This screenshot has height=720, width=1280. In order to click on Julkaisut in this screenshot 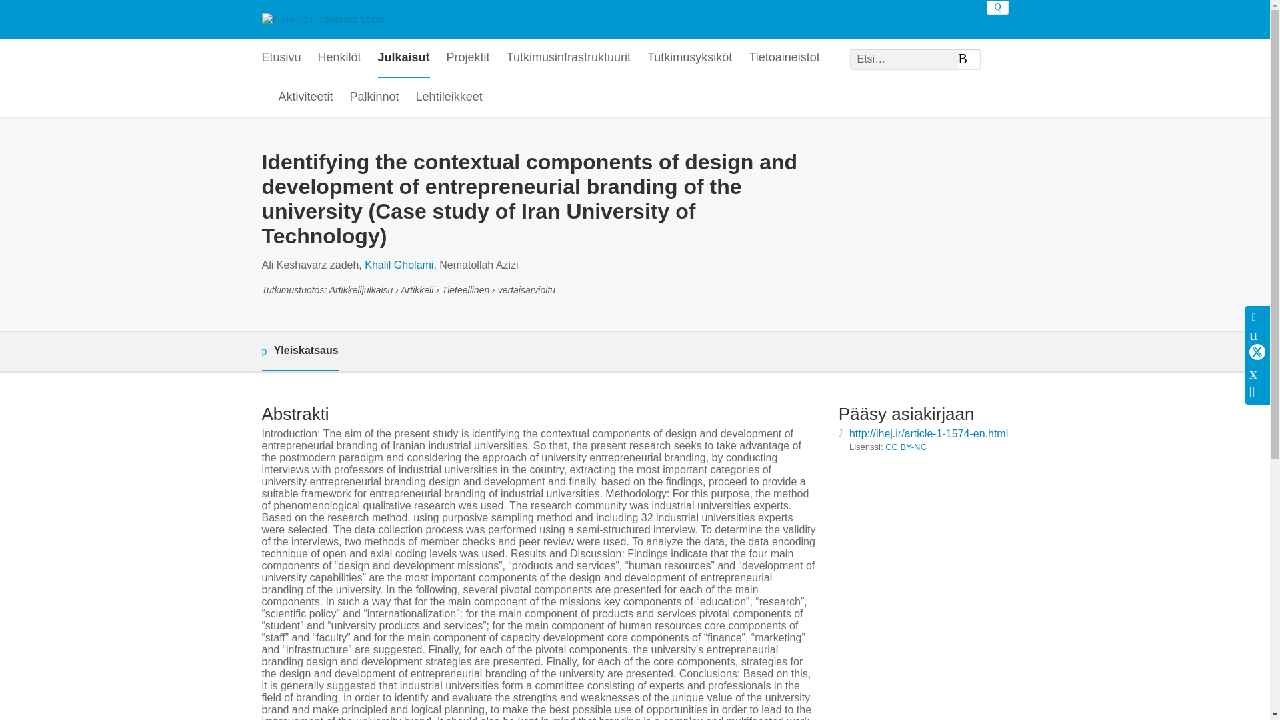, I will do `click(404, 58)`.